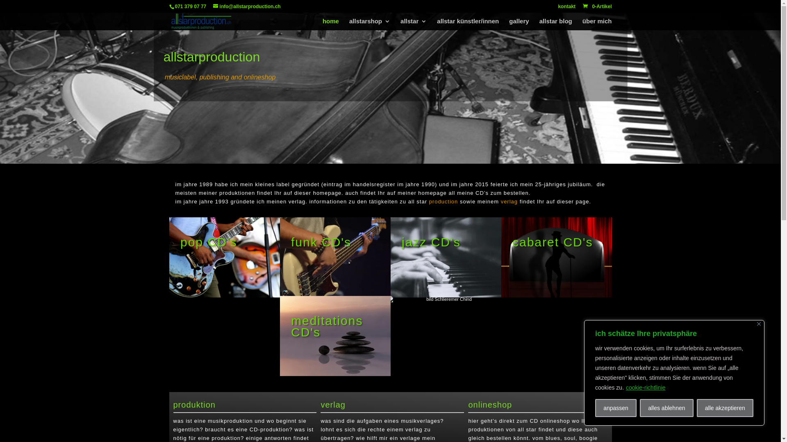 This screenshot has height=442, width=787. I want to click on gallery, so click(519, 25).